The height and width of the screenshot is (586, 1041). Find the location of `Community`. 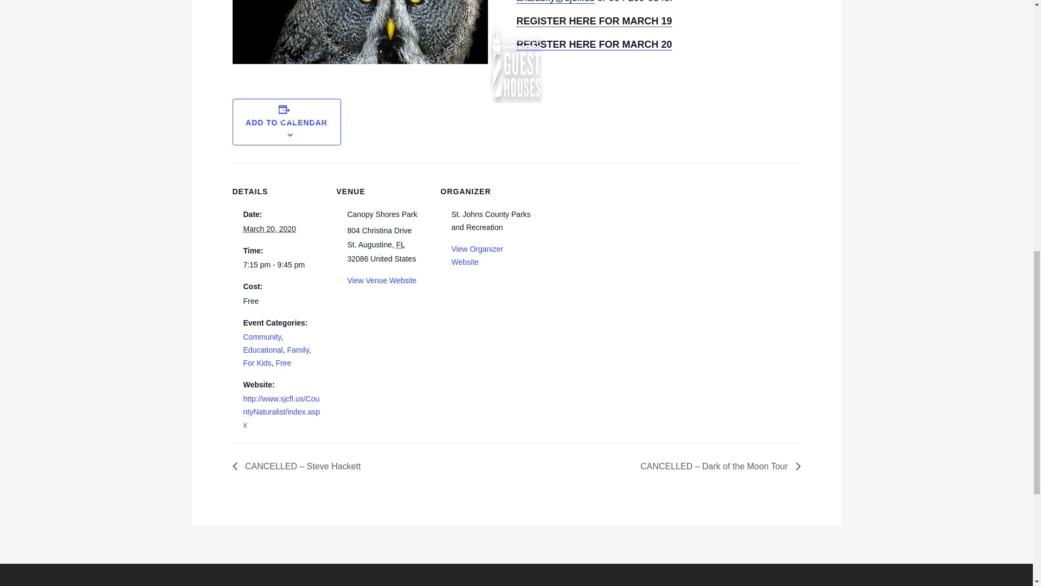

Community is located at coordinates (261, 336).